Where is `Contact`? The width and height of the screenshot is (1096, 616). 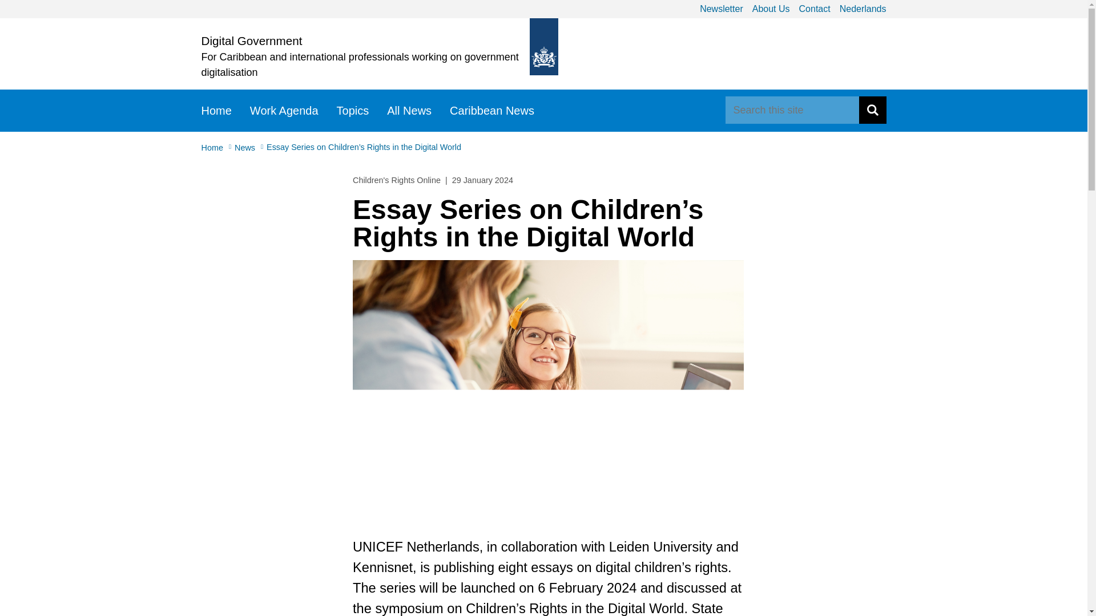
Contact is located at coordinates (811, 9).